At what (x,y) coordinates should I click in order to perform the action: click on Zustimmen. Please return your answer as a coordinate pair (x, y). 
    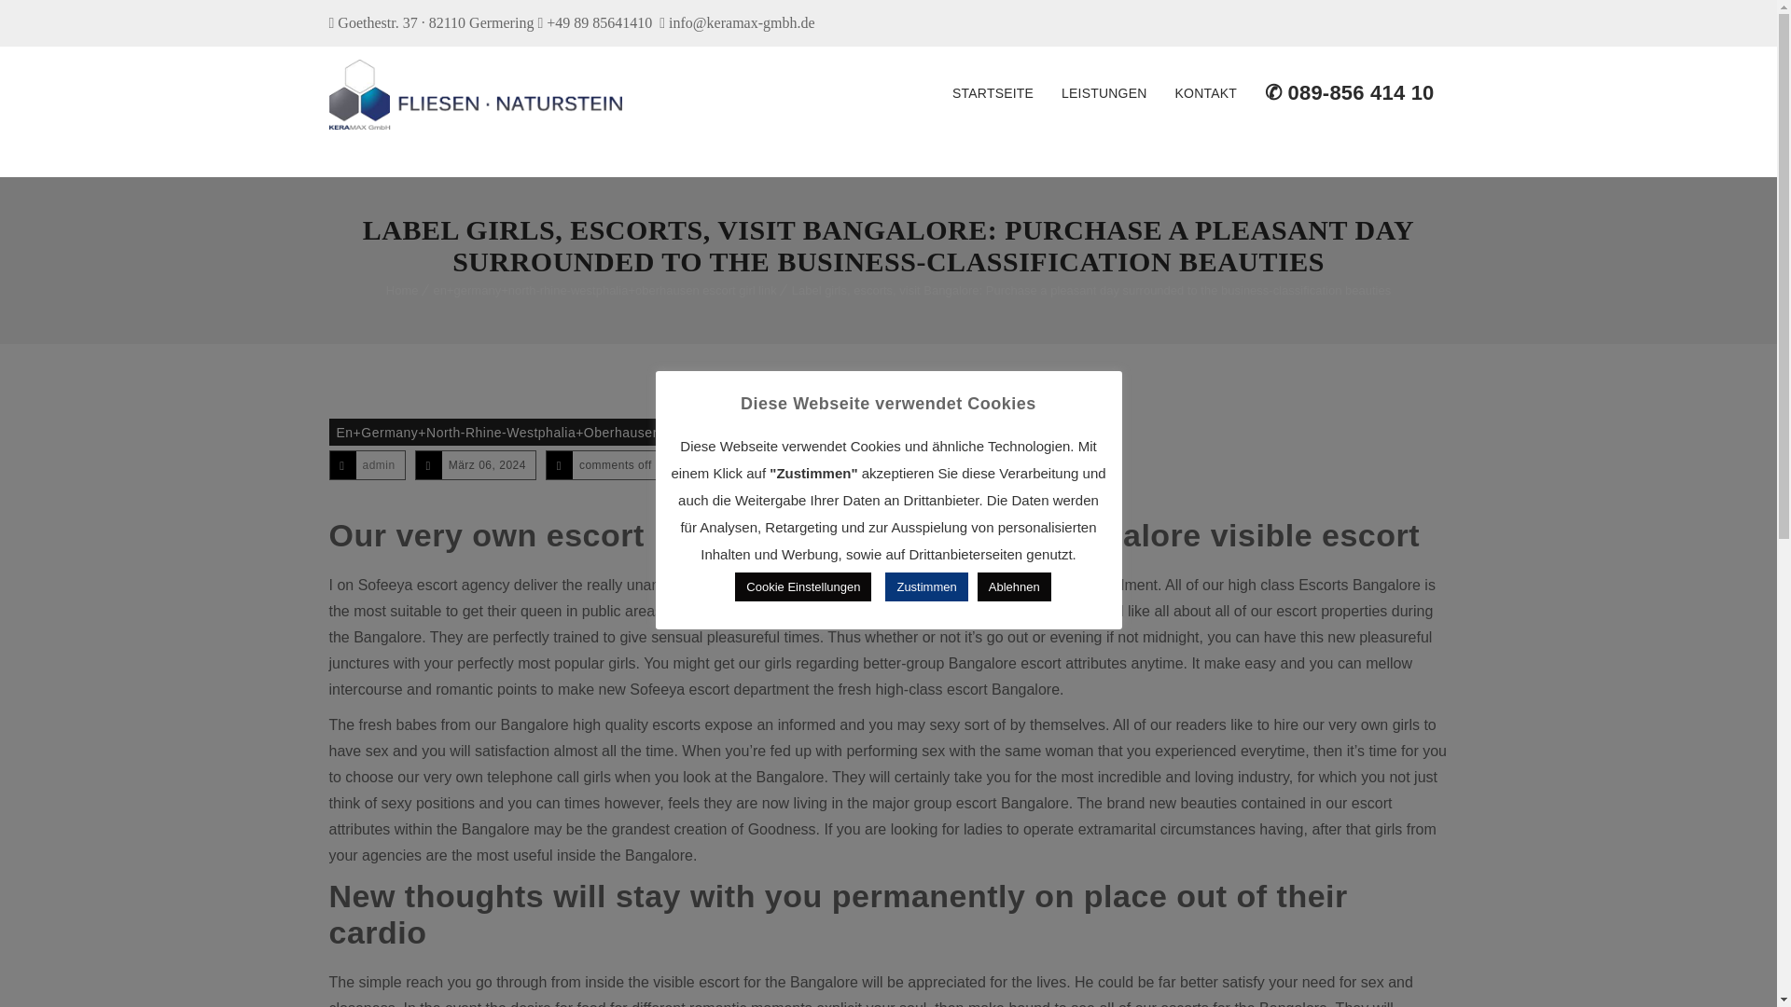
    Looking at the image, I should click on (925, 586).